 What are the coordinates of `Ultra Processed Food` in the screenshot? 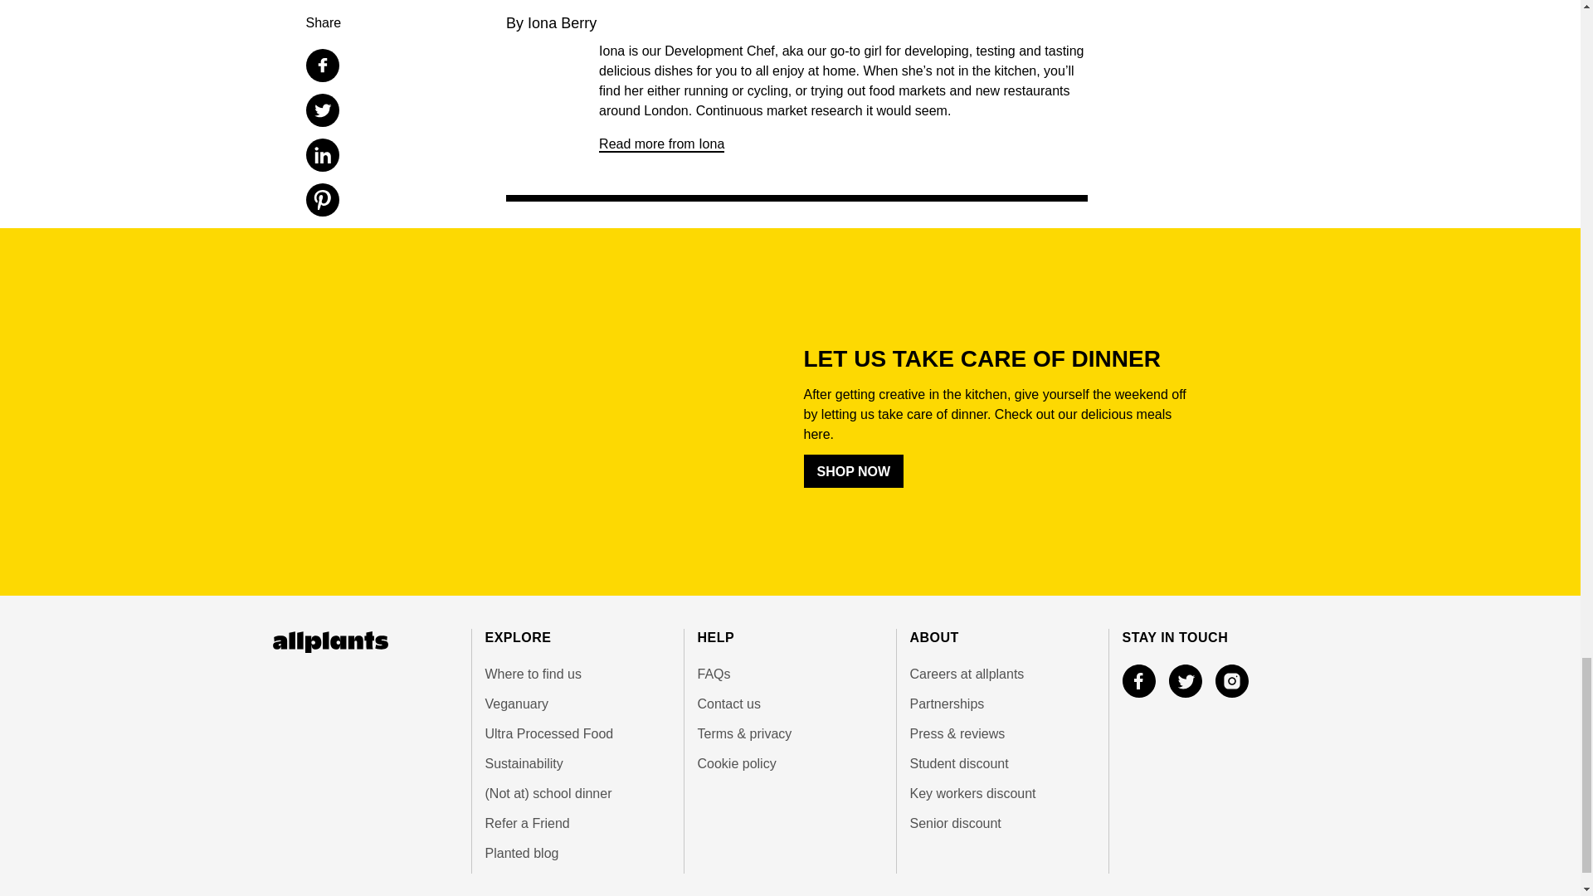 It's located at (576, 733).